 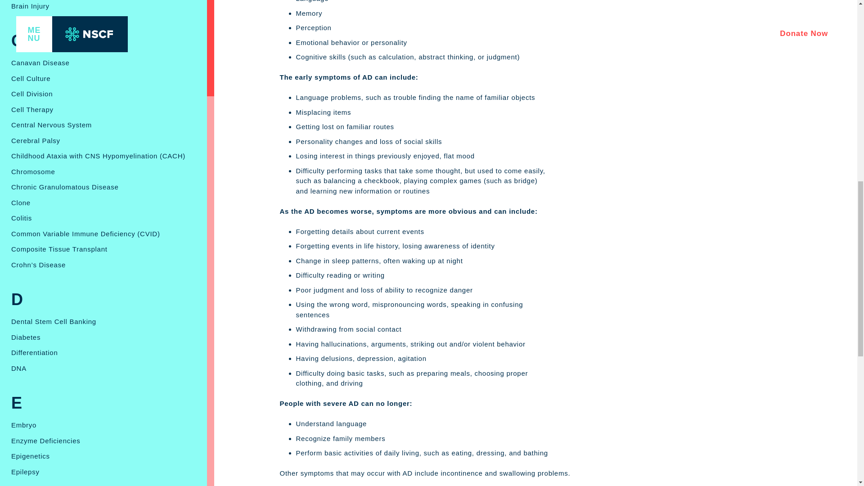 I want to click on Central Nervous System, so click(x=51, y=125).